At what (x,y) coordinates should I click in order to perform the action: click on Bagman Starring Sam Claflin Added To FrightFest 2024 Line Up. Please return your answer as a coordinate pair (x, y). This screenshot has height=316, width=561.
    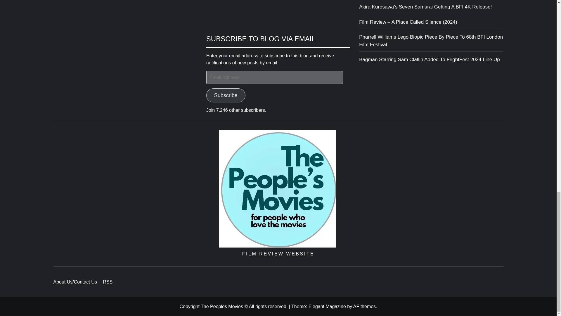
    Looking at the image, I should click on (431, 61).